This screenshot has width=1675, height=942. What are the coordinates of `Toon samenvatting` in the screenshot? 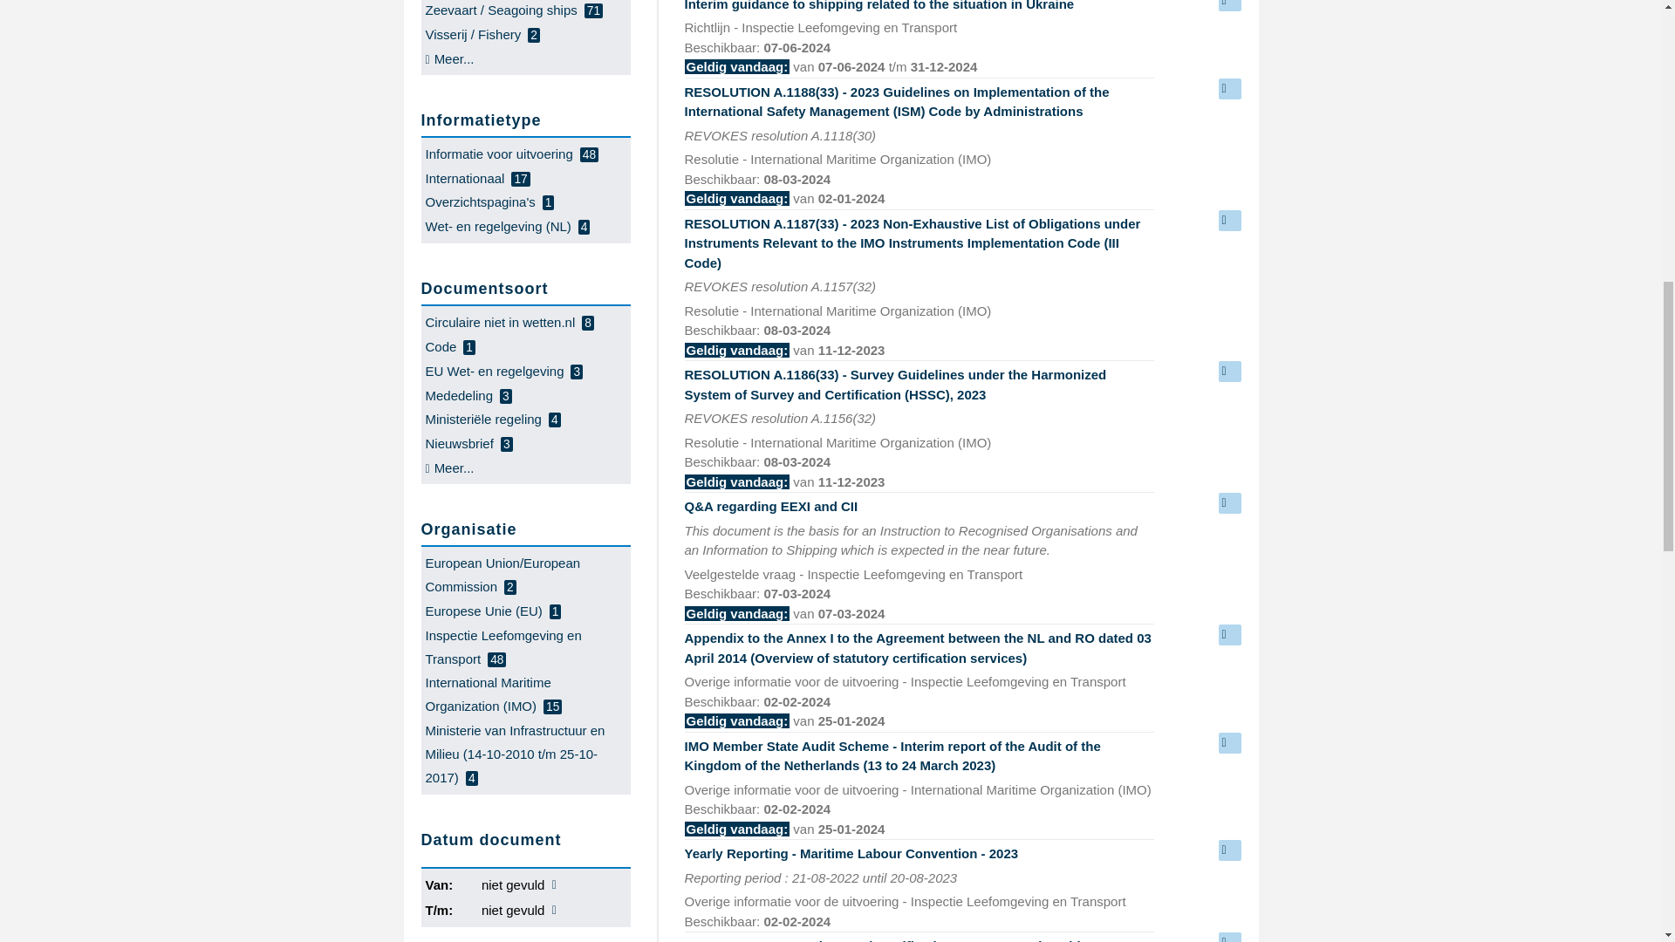 It's located at (1228, 89).